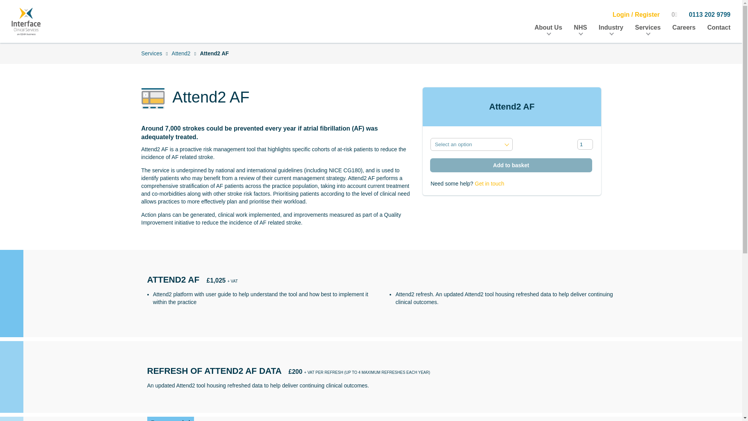 This screenshot has height=421, width=748. What do you see at coordinates (695, 341) in the screenshot?
I see `Find out more` at bounding box center [695, 341].